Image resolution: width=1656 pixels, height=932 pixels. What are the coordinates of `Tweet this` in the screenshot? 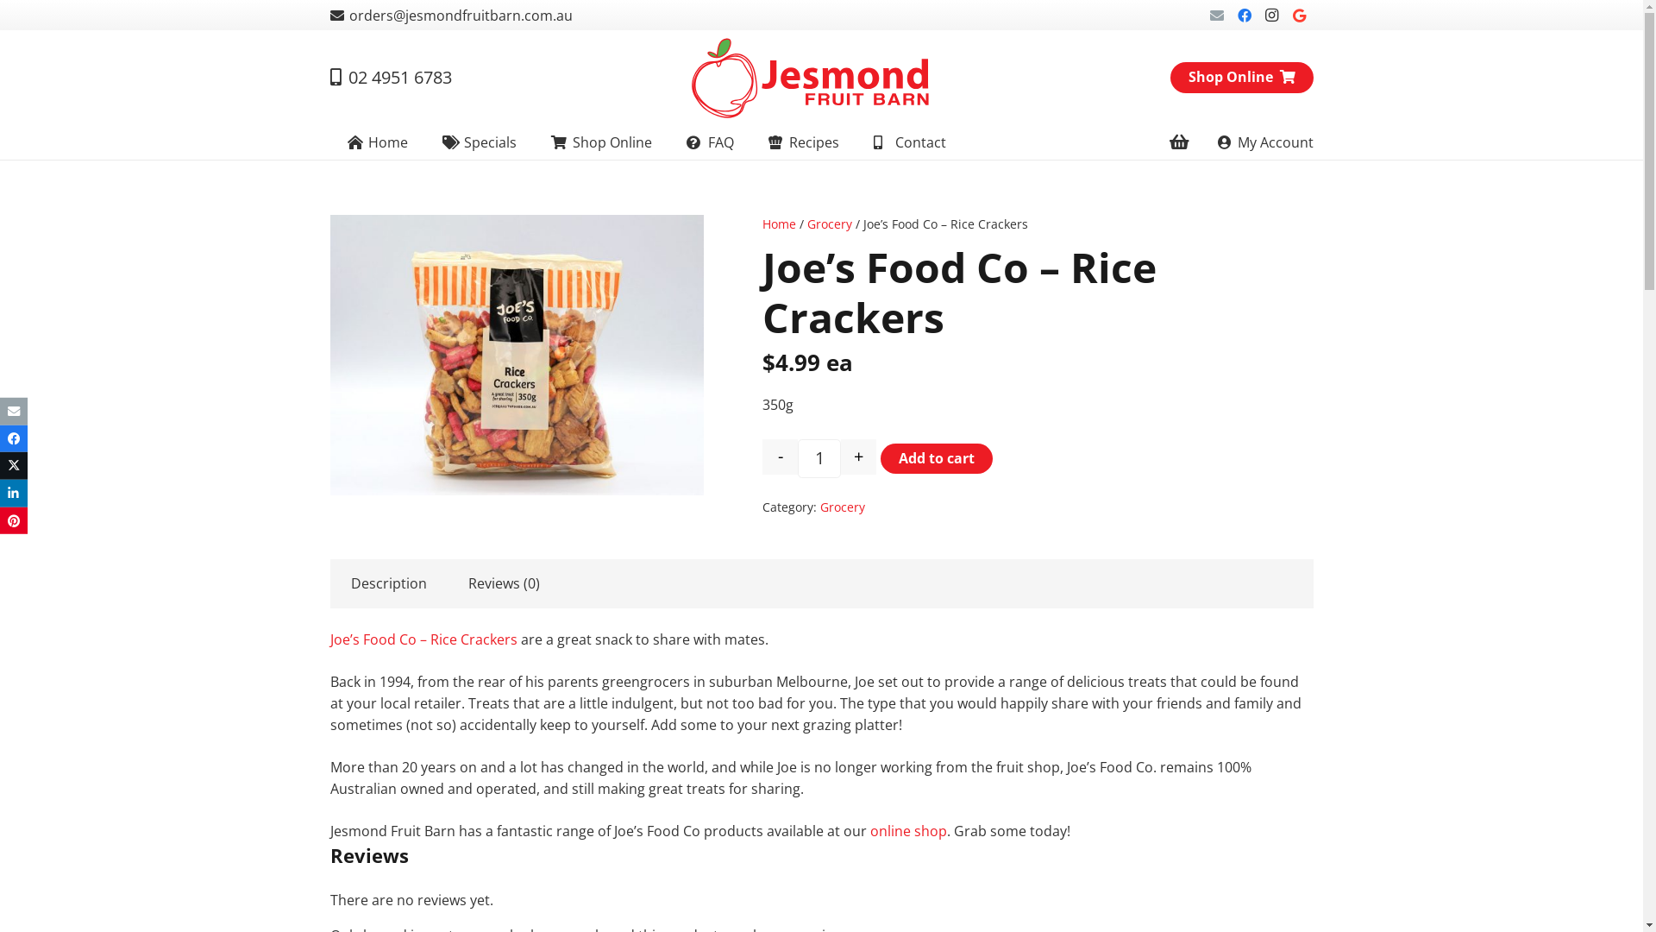 It's located at (14, 466).